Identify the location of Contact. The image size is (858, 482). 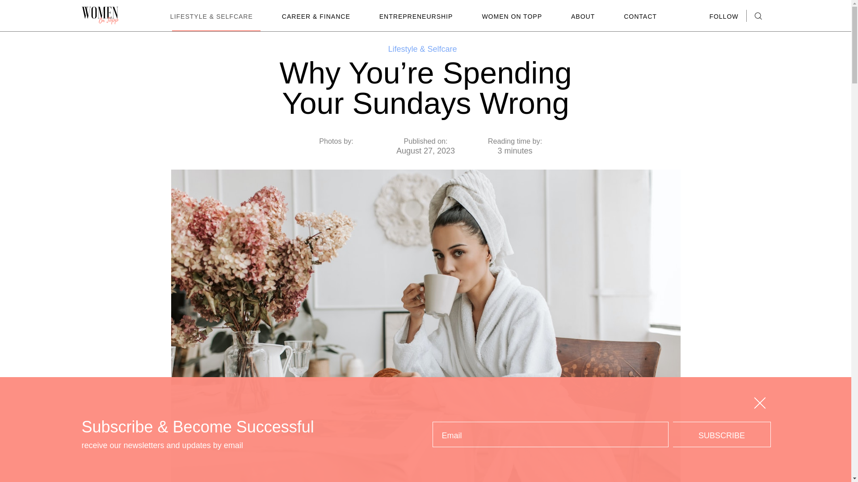
(640, 17).